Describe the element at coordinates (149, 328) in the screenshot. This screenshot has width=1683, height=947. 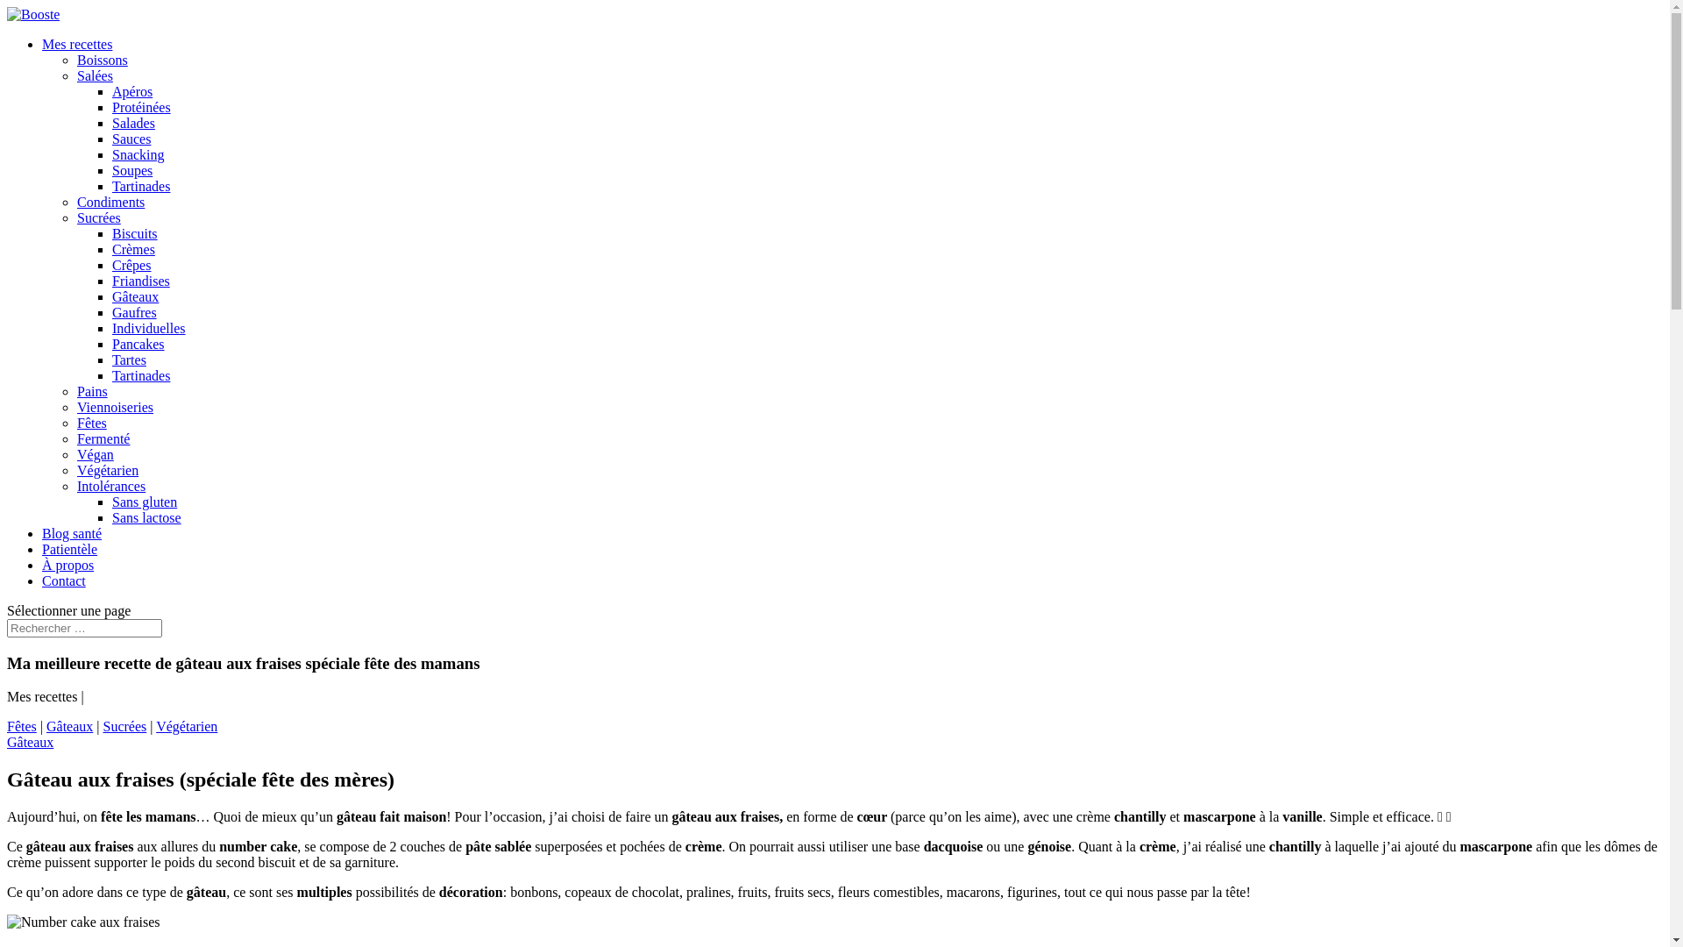
I see `Individuelles` at that location.